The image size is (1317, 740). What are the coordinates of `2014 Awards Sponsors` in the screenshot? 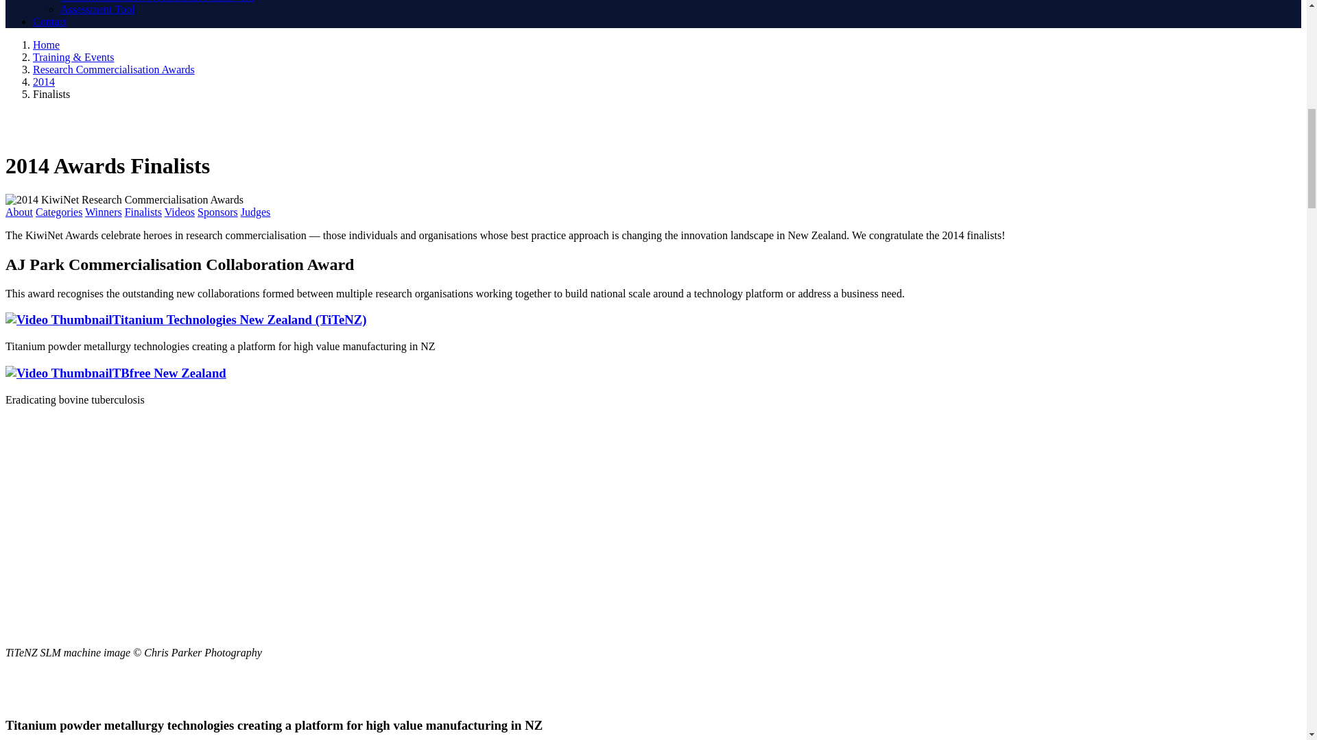 It's located at (218, 212).